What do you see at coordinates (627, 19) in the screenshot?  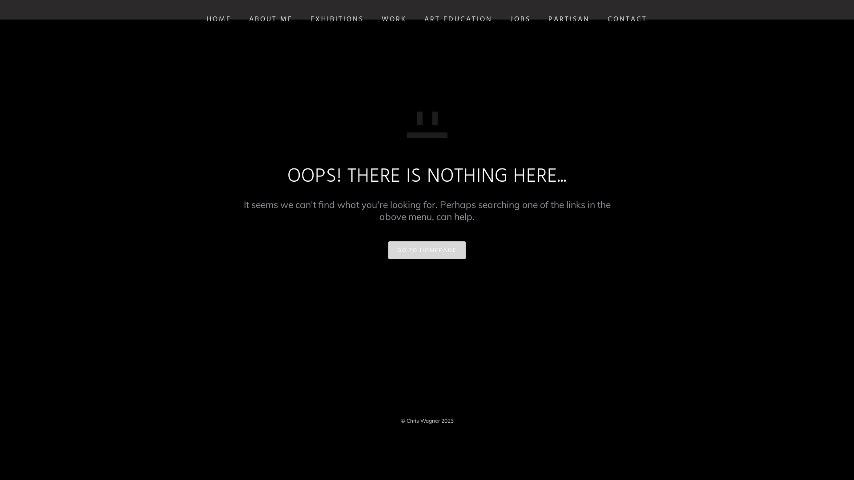 I see `CONTACT` at bounding box center [627, 19].